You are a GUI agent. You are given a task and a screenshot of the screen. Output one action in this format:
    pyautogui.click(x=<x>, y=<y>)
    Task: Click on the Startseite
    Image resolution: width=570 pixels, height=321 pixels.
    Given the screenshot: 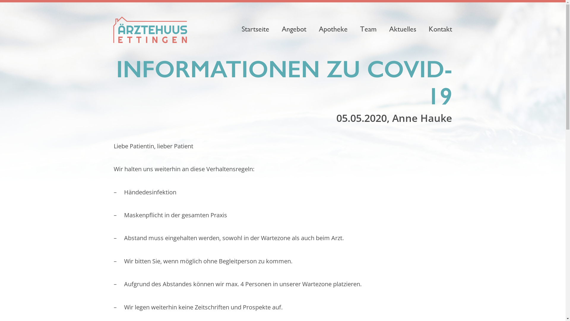 What is the action you would take?
    pyautogui.click(x=255, y=29)
    